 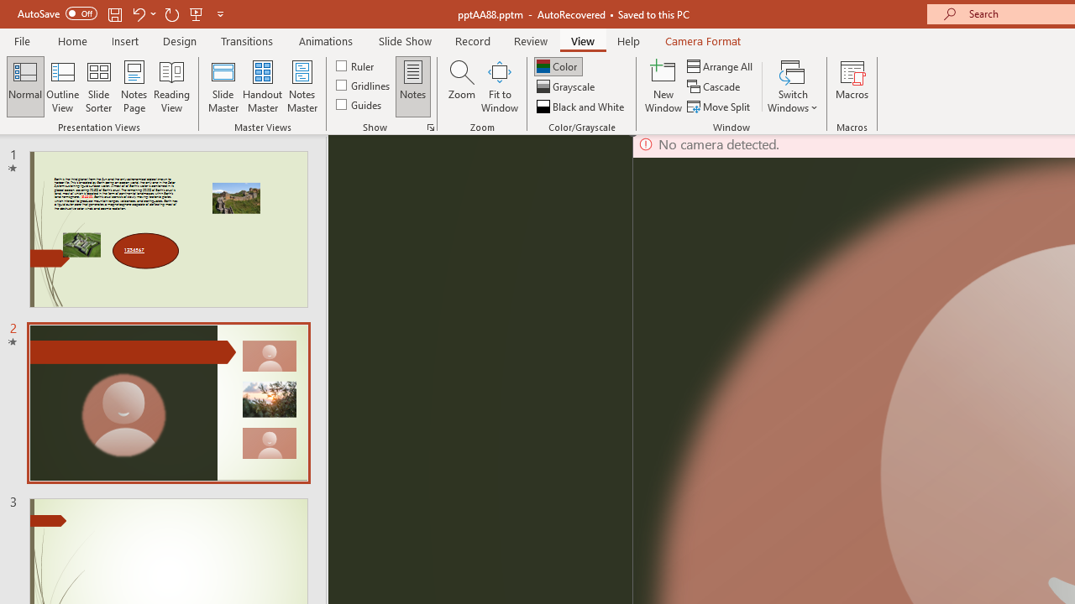 I want to click on Handout Master, so click(x=262, y=86).